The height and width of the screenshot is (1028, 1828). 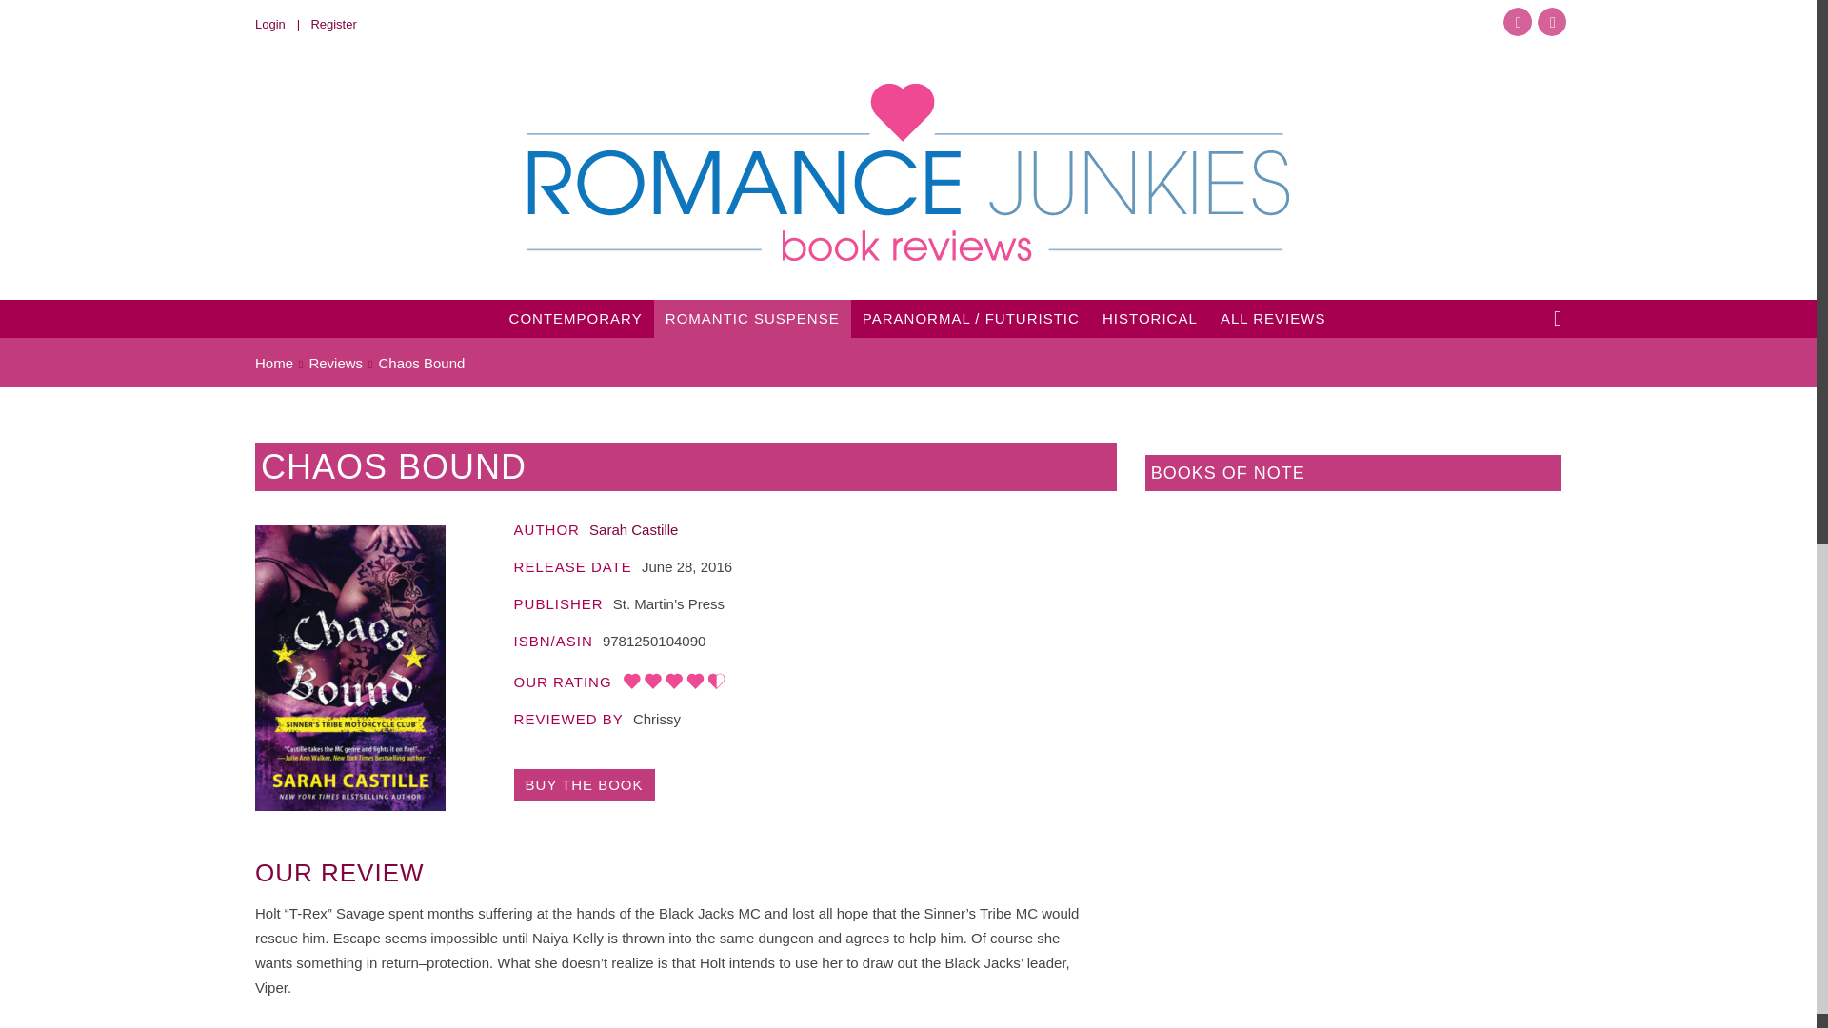 I want to click on Follow Me on Twitter, so click(x=1552, y=21).